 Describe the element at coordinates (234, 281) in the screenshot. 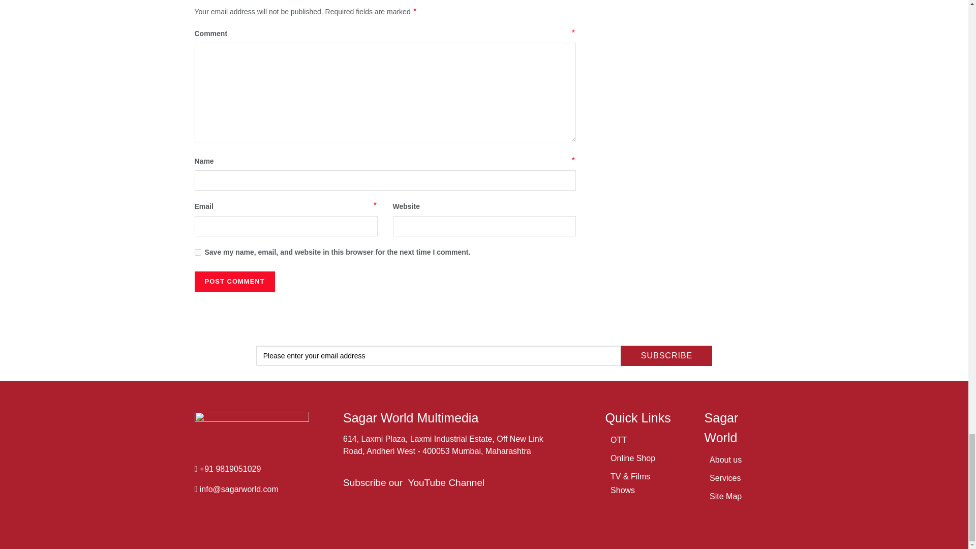

I see `Post Comment` at that location.